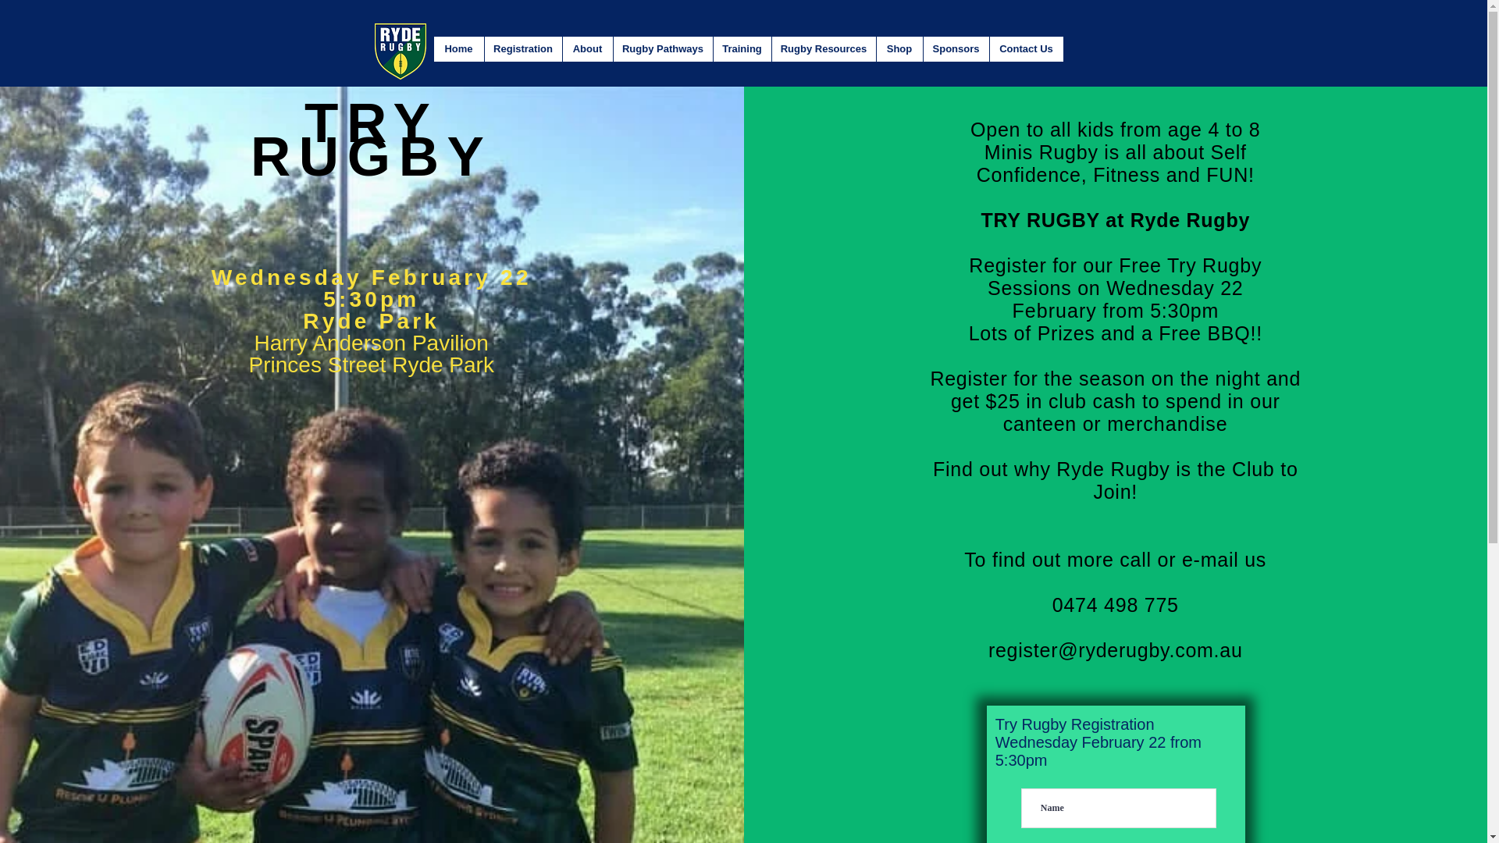 The height and width of the screenshot is (843, 1499). What do you see at coordinates (823, 48) in the screenshot?
I see `Rugby Resources` at bounding box center [823, 48].